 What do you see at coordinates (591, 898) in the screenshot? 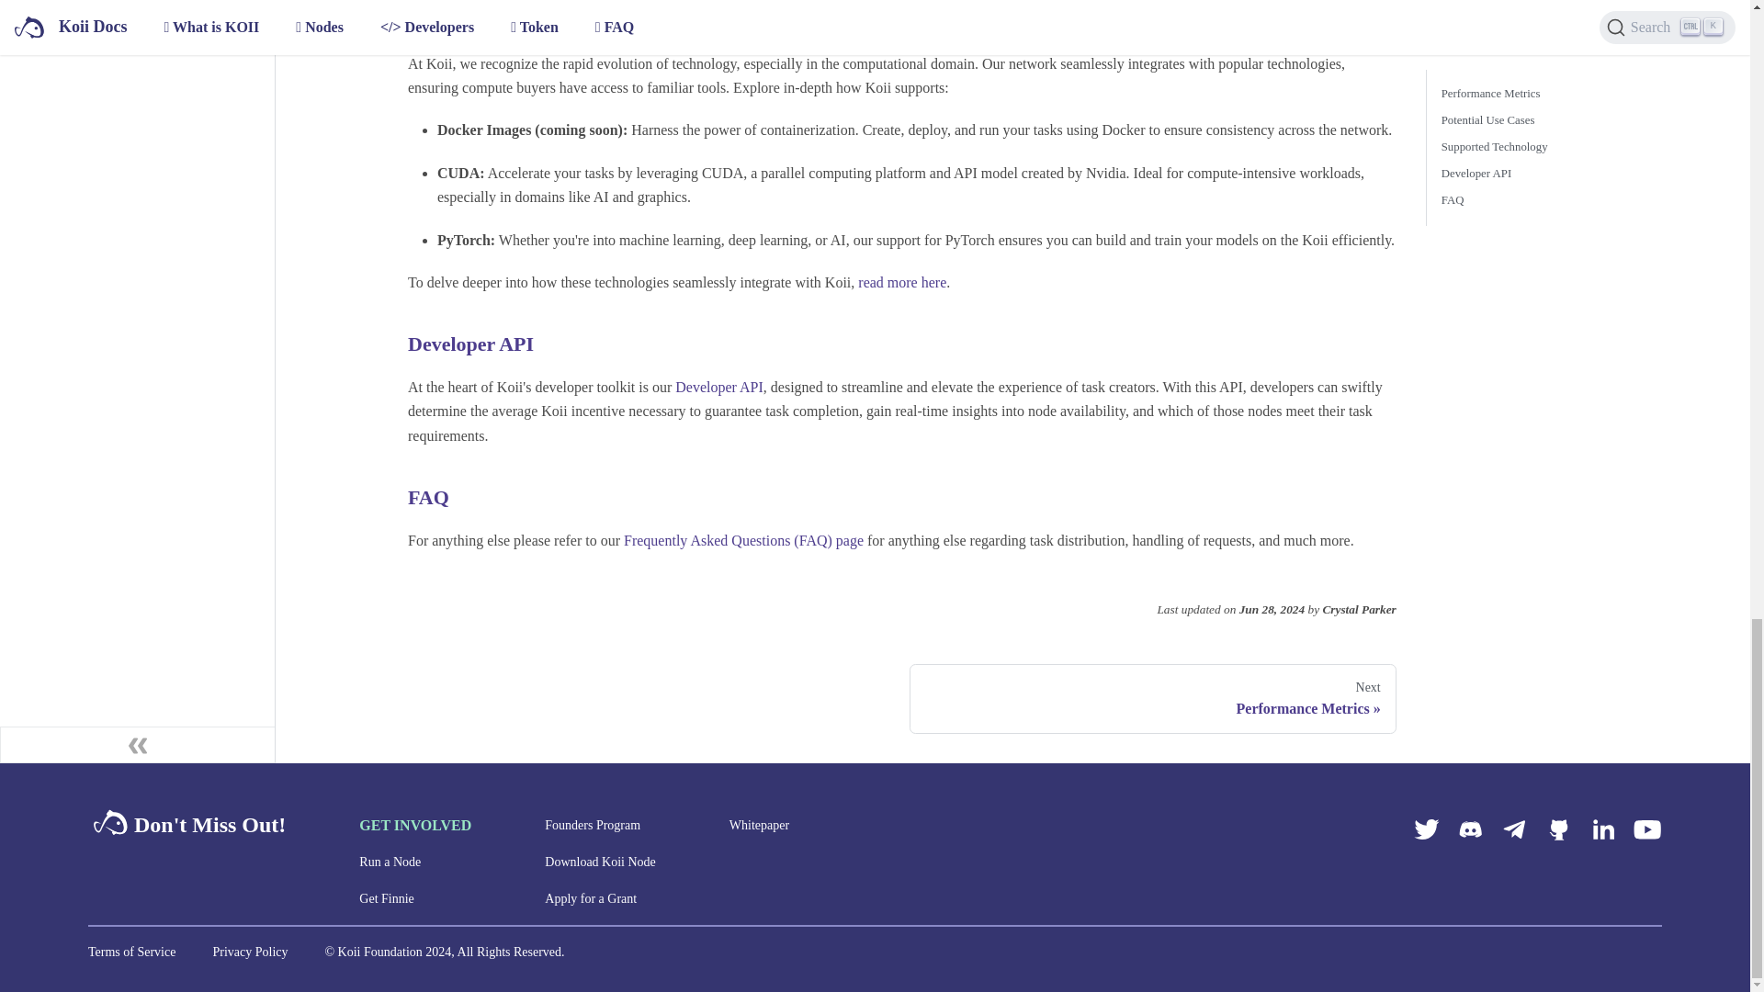
I see `Apply for a Grant` at bounding box center [591, 898].